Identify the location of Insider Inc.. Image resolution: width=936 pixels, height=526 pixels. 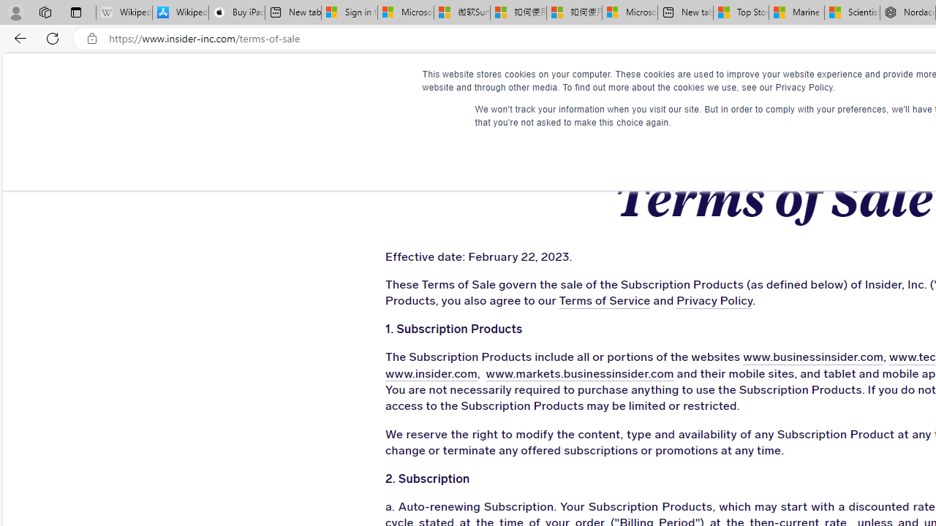
(772, 81).